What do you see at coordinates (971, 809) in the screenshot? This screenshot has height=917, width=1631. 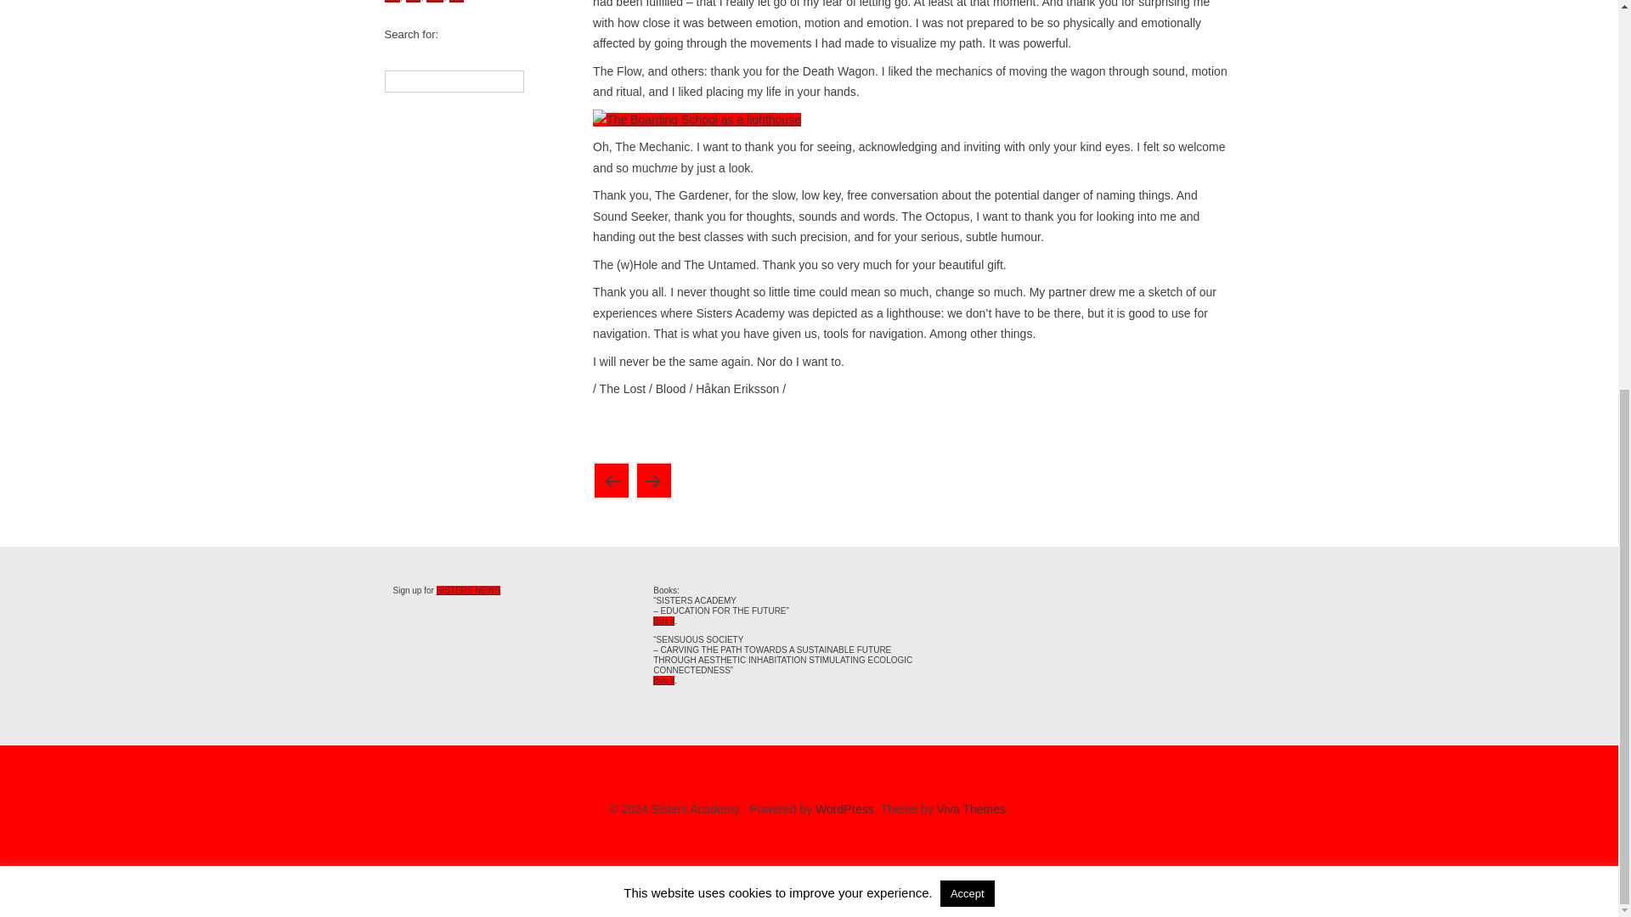 I see `Viva Themes` at bounding box center [971, 809].